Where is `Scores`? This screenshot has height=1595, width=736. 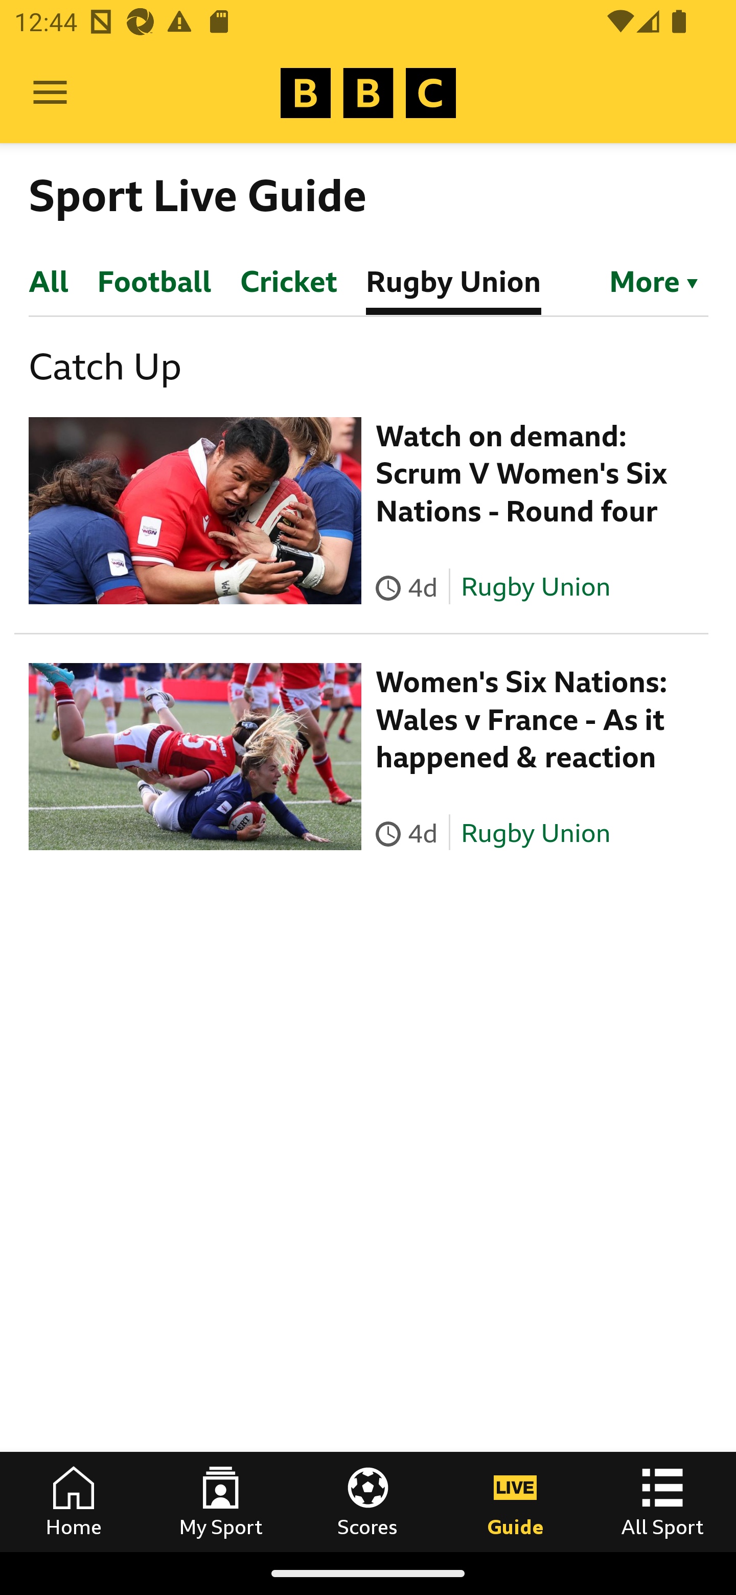 Scores is located at coordinates (368, 1501).